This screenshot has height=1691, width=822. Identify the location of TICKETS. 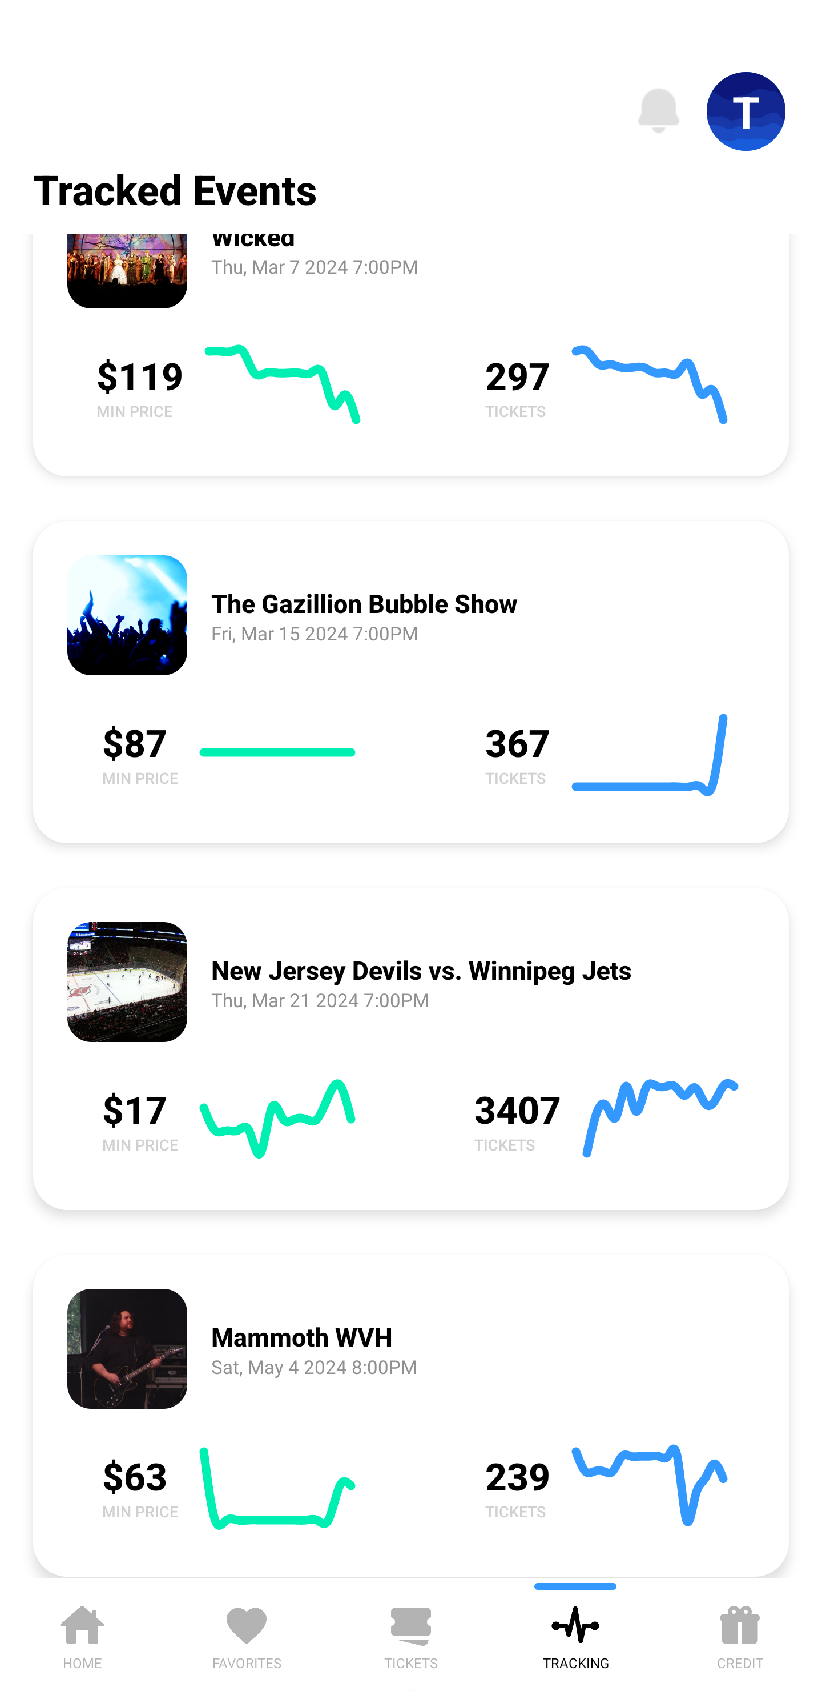
(411, 1634).